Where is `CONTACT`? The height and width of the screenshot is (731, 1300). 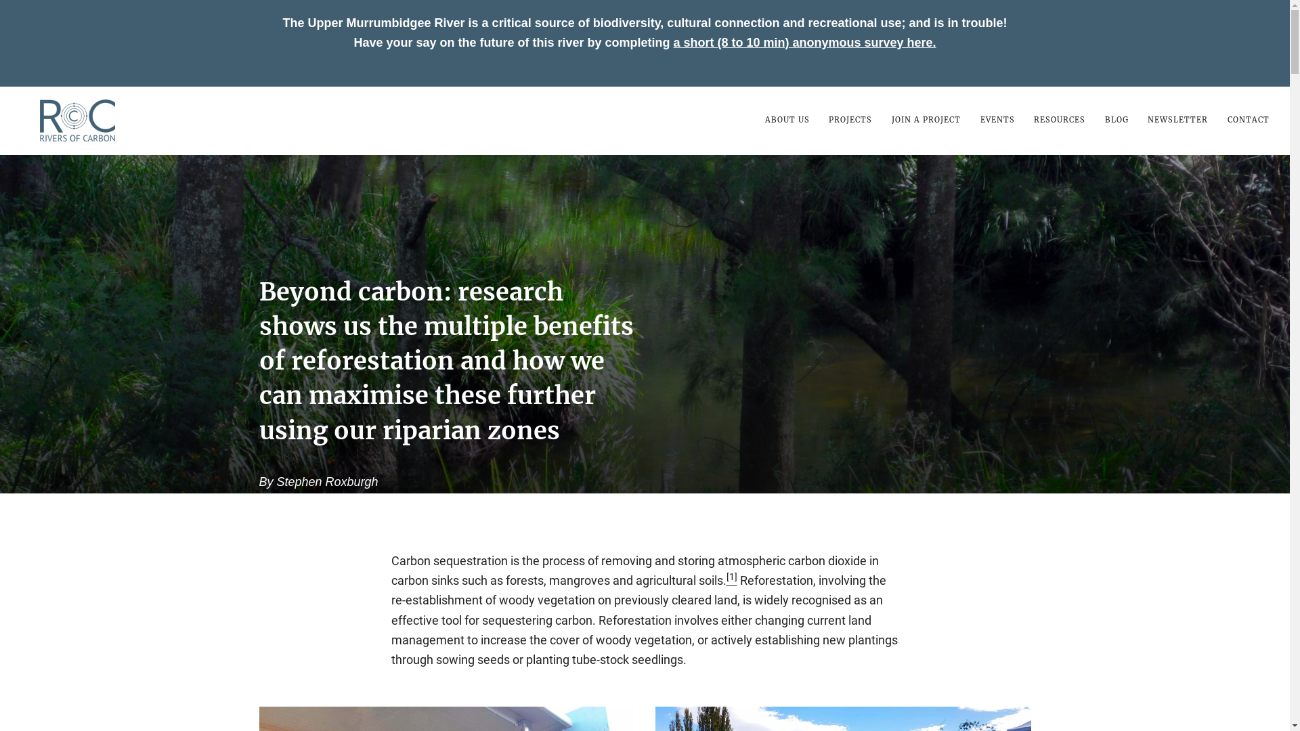
CONTACT is located at coordinates (1244, 120).